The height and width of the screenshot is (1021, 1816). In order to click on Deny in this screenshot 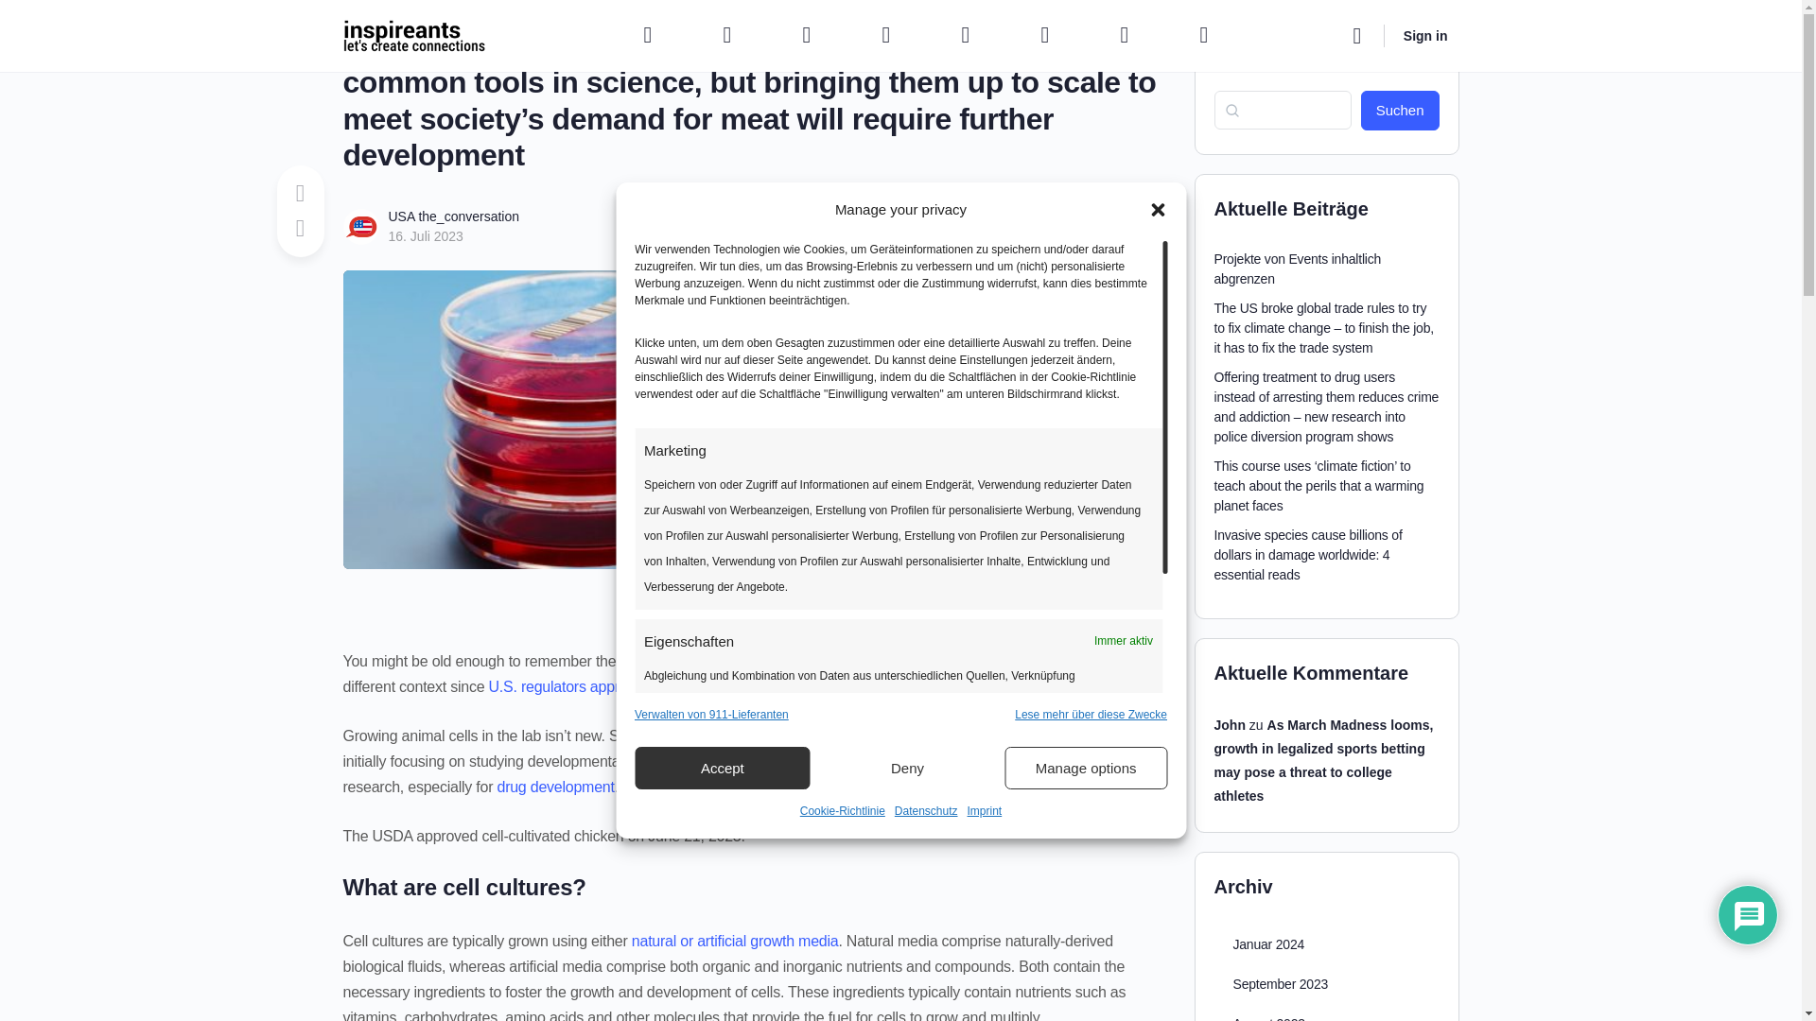, I will do `click(908, 768)`.